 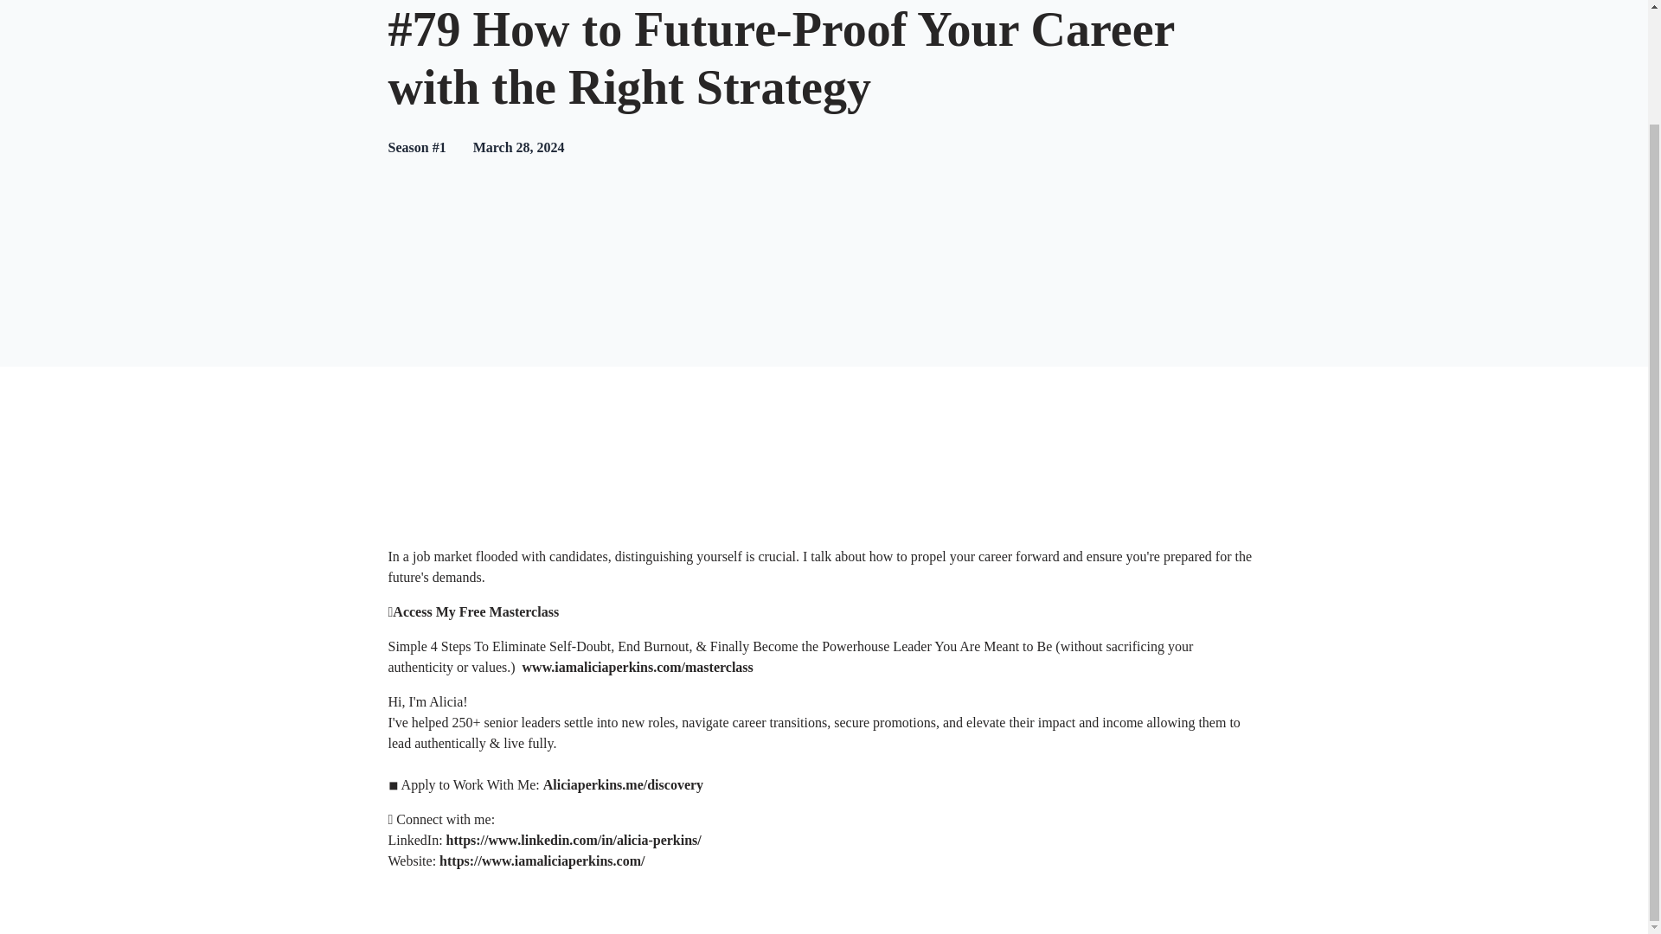 What do you see at coordinates (519, 147) in the screenshot?
I see `March 28, 2024 at 2:00am CST` at bounding box center [519, 147].